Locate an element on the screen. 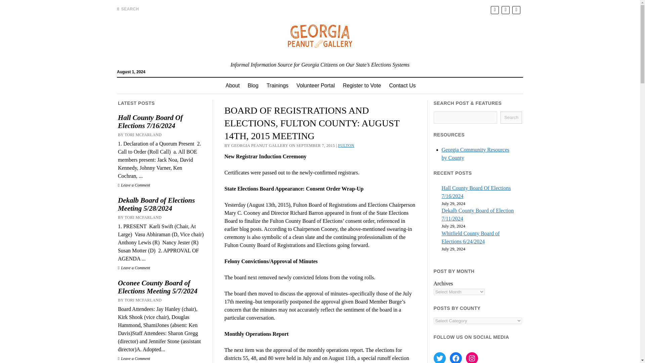  Leave a Comment is located at coordinates (134, 268).